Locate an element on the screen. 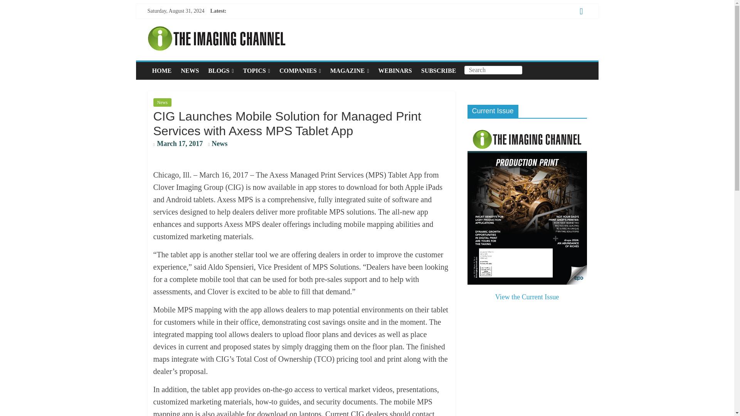 This screenshot has height=416, width=740. NEWS is located at coordinates (190, 71).